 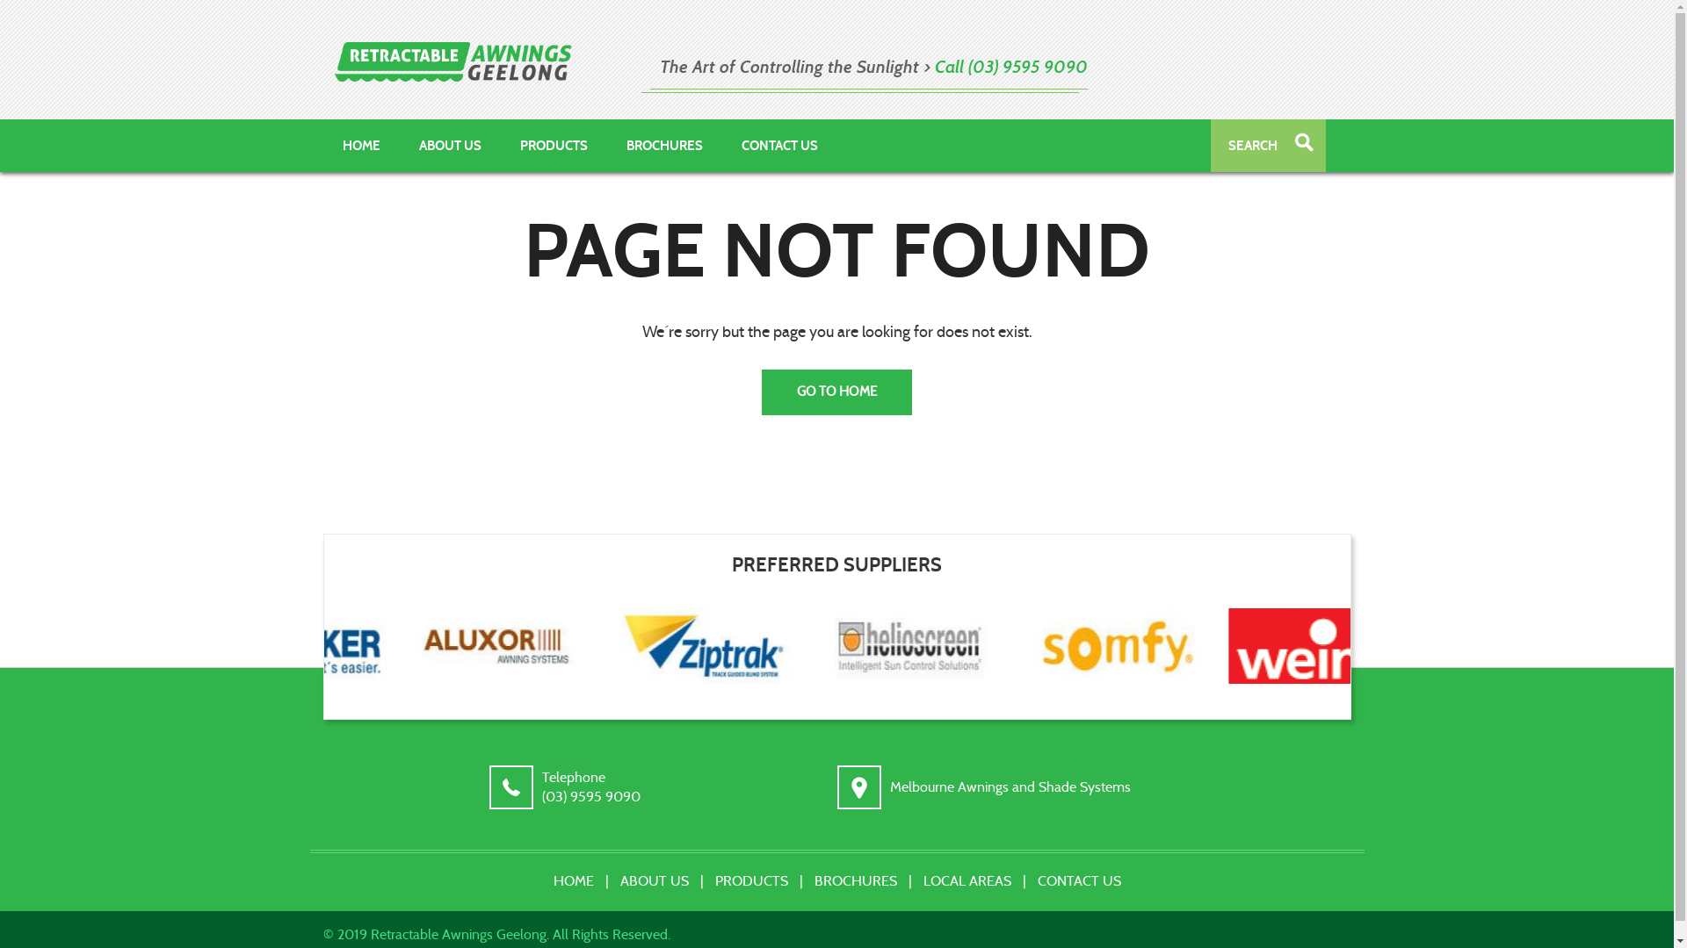 I want to click on (03) 9595 9090, so click(x=590, y=797).